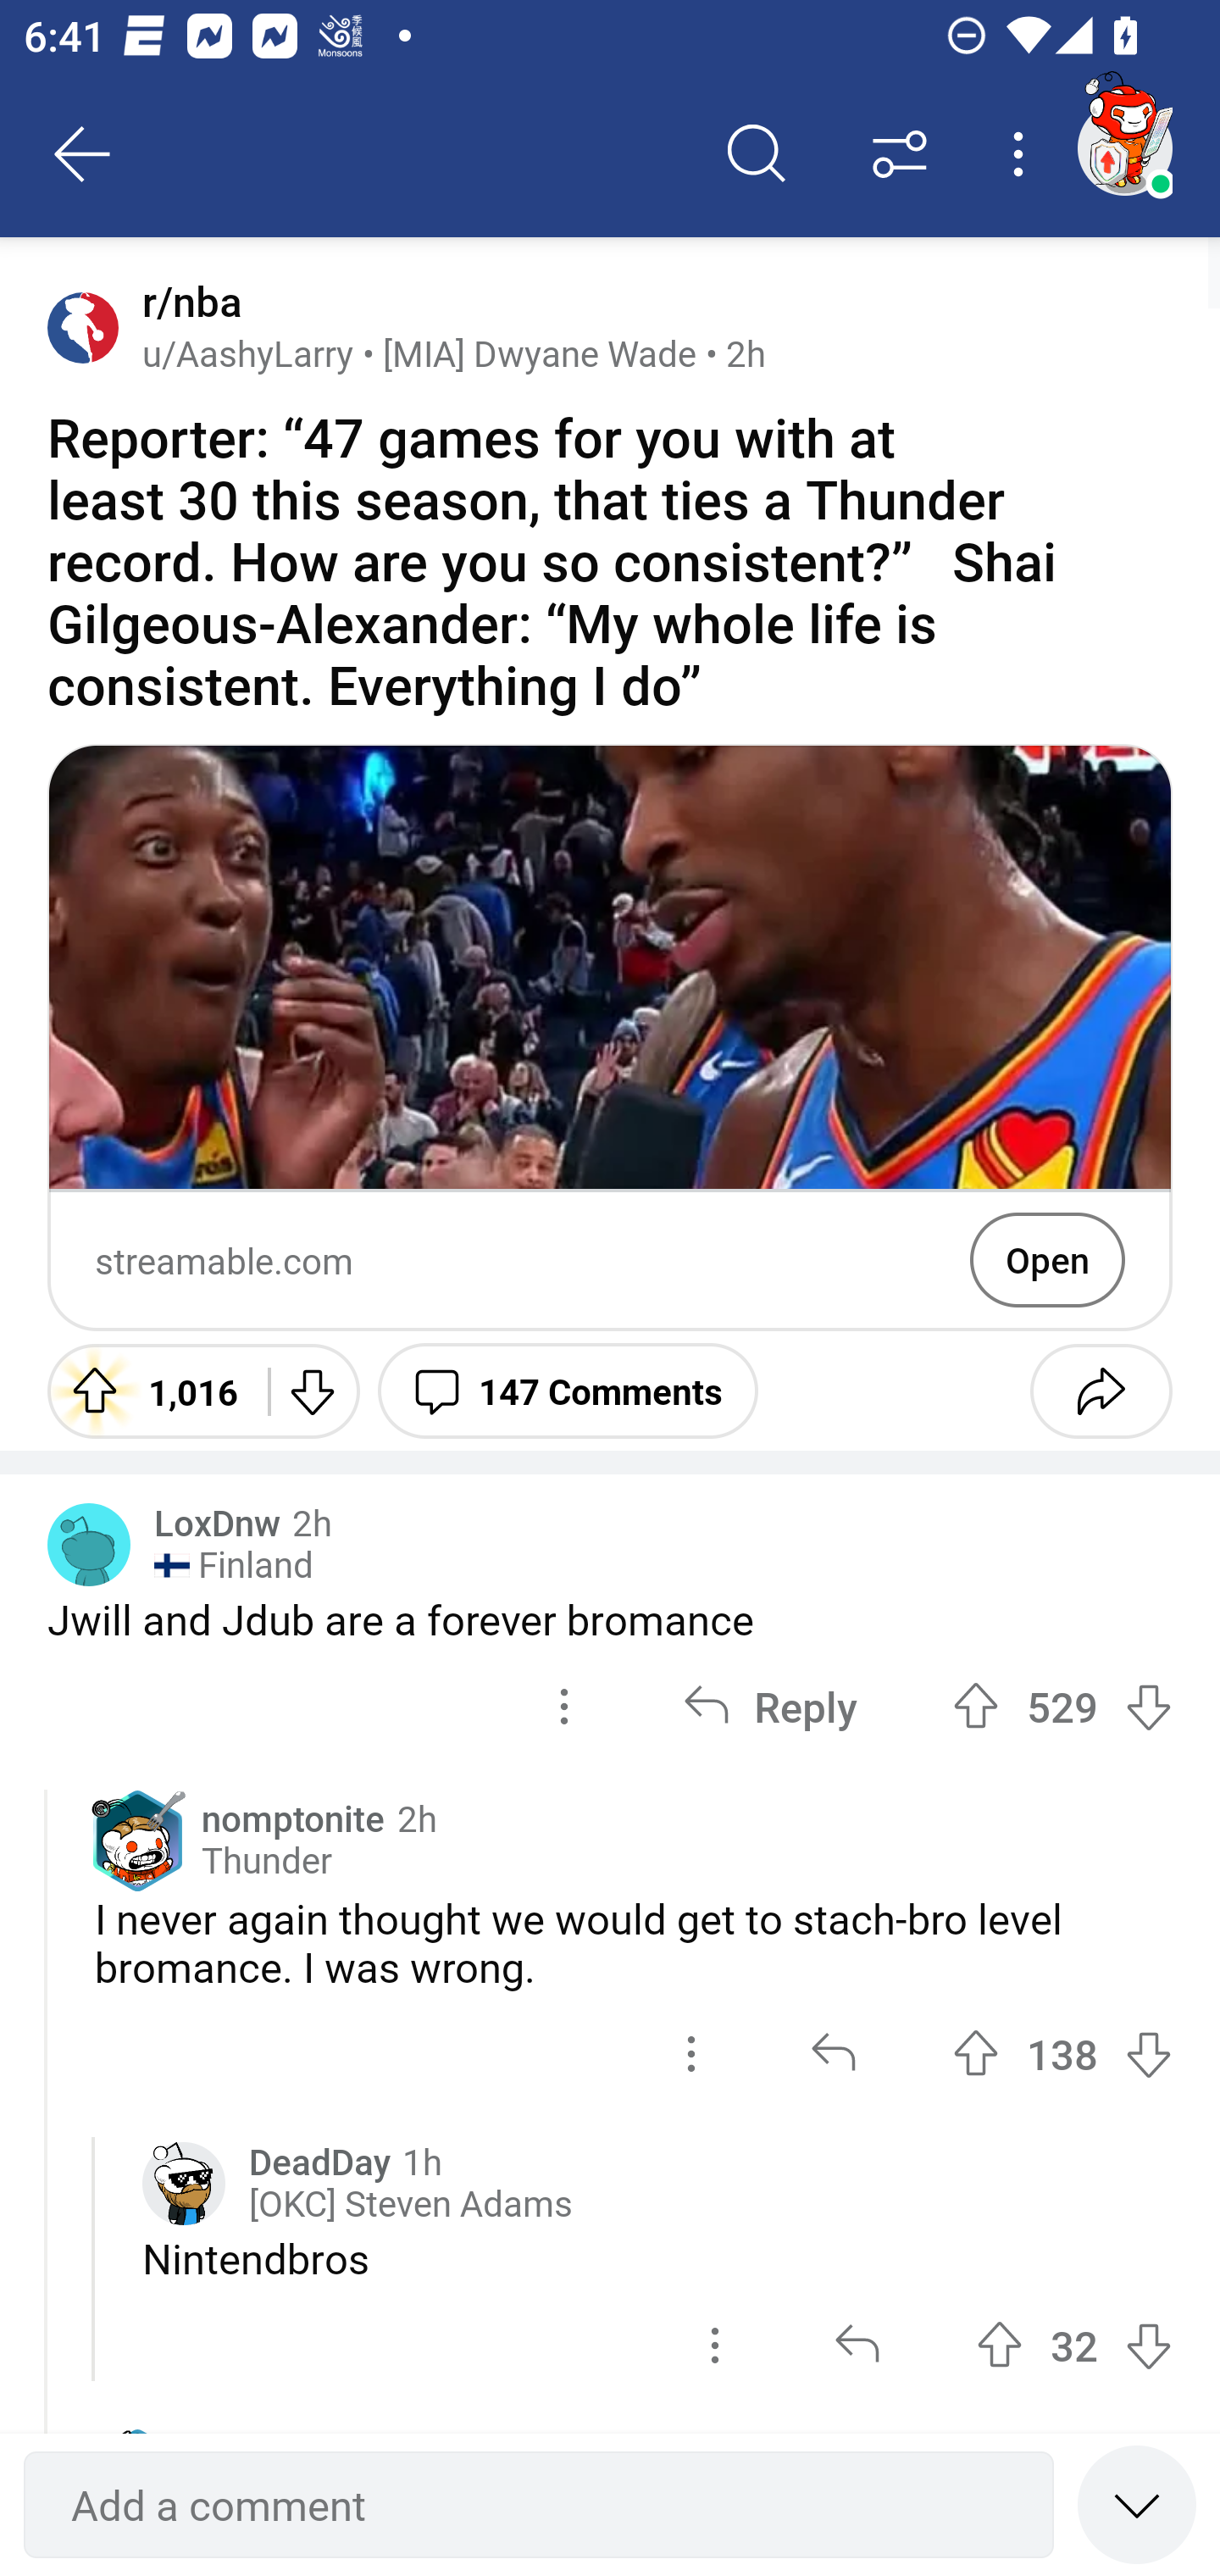 The image size is (1220, 2576). What do you see at coordinates (1101, 1391) in the screenshot?
I see `Share` at bounding box center [1101, 1391].